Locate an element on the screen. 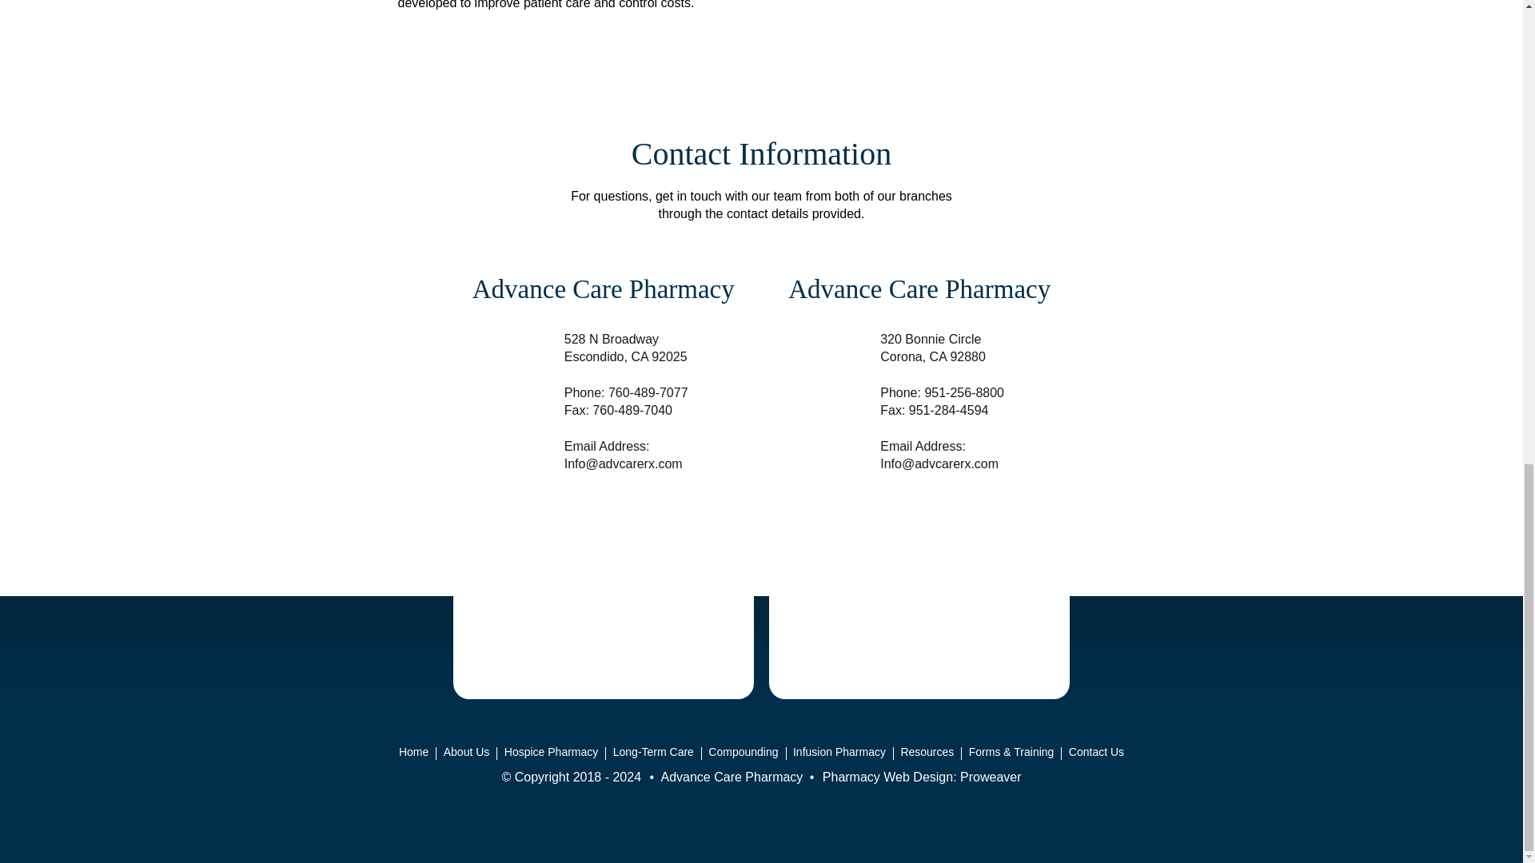 This screenshot has height=863, width=1535. Hospice Pharmacy is located at coordinates (552, 751).